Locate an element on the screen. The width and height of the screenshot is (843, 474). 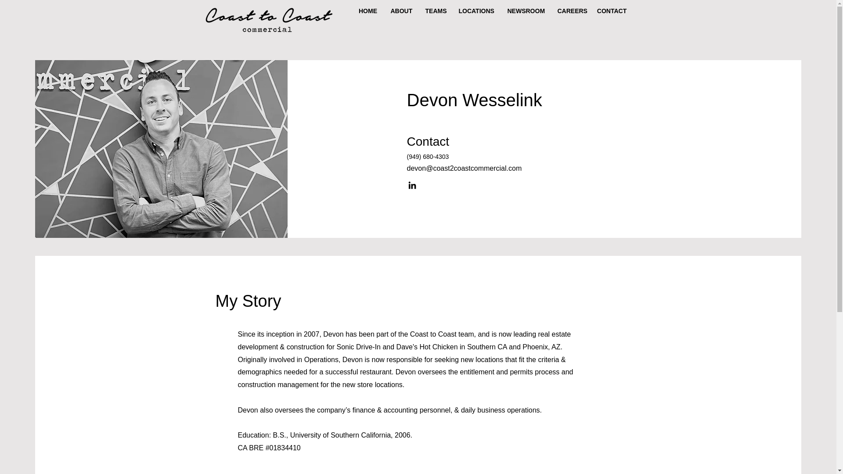
NEWSROOM is located at coordinates (525, 10).